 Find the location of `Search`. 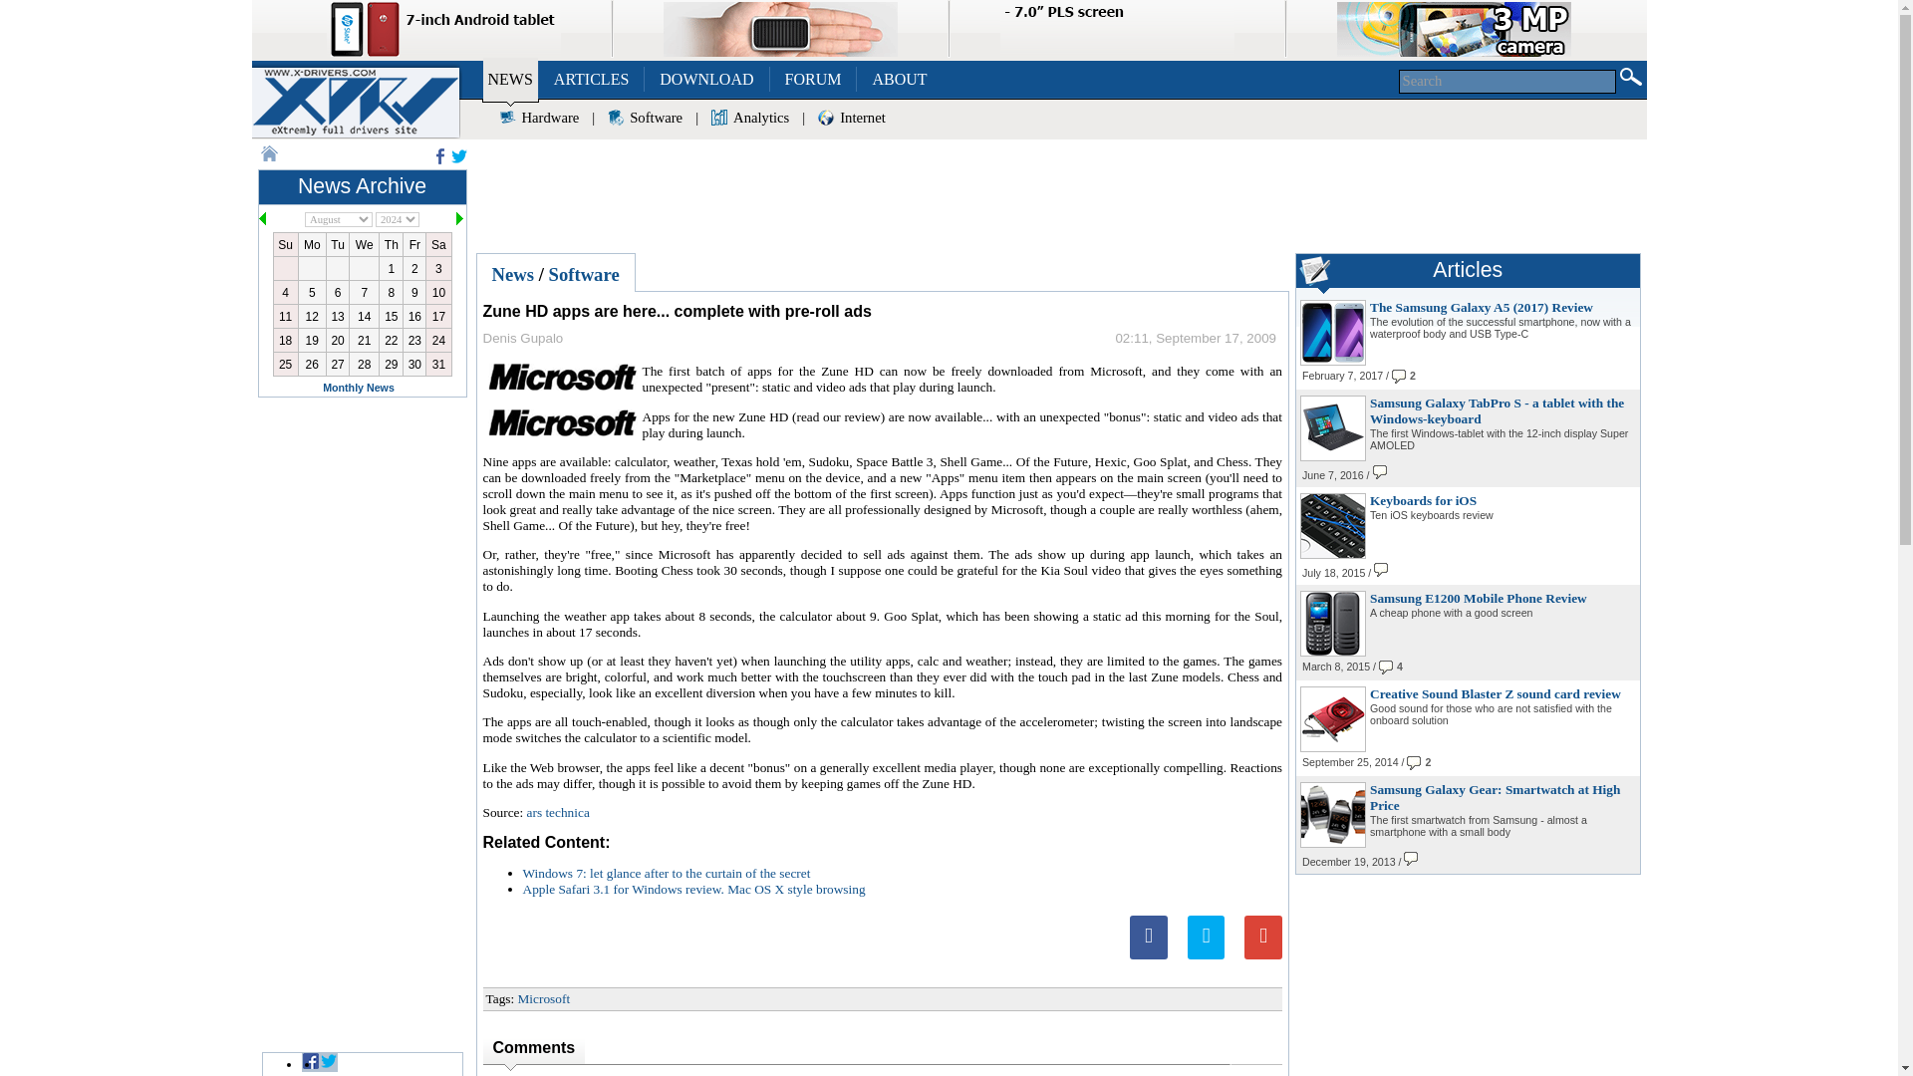

Search is located at coordinates (1506, 82).